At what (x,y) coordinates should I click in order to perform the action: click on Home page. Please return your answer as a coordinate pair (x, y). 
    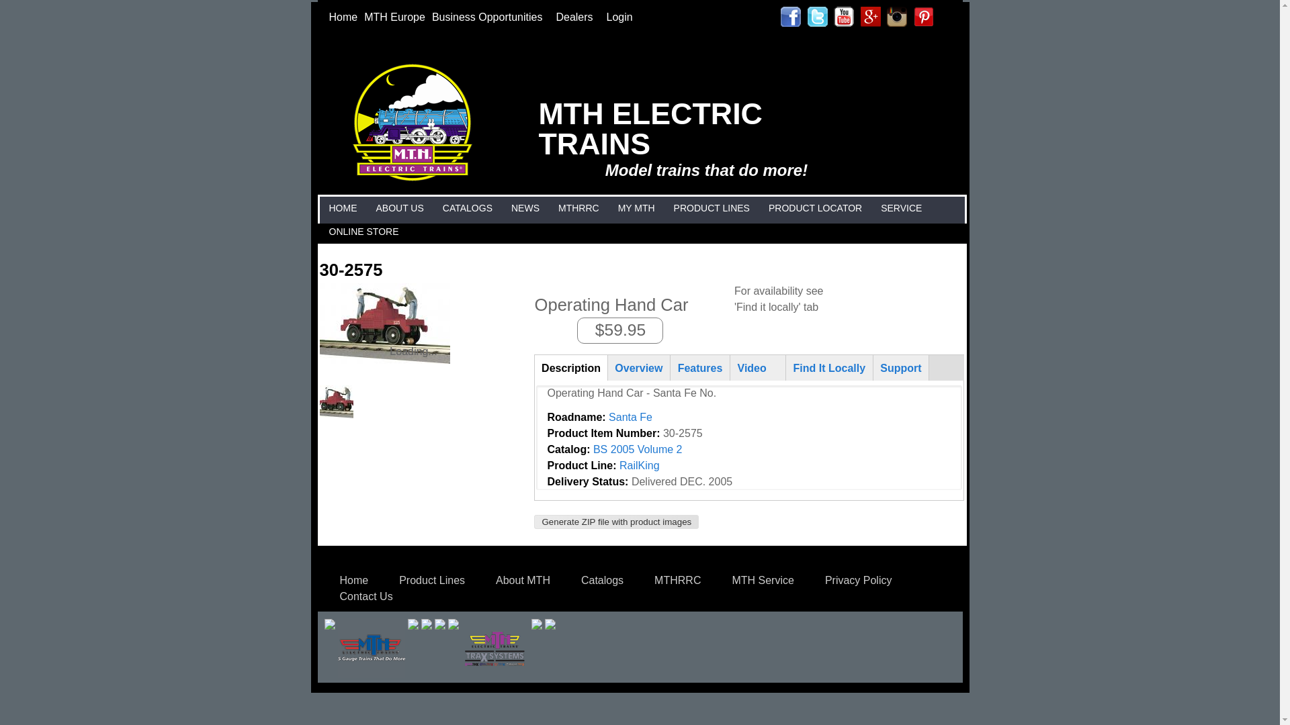
    Looking at the image, I should click on (662, 128).